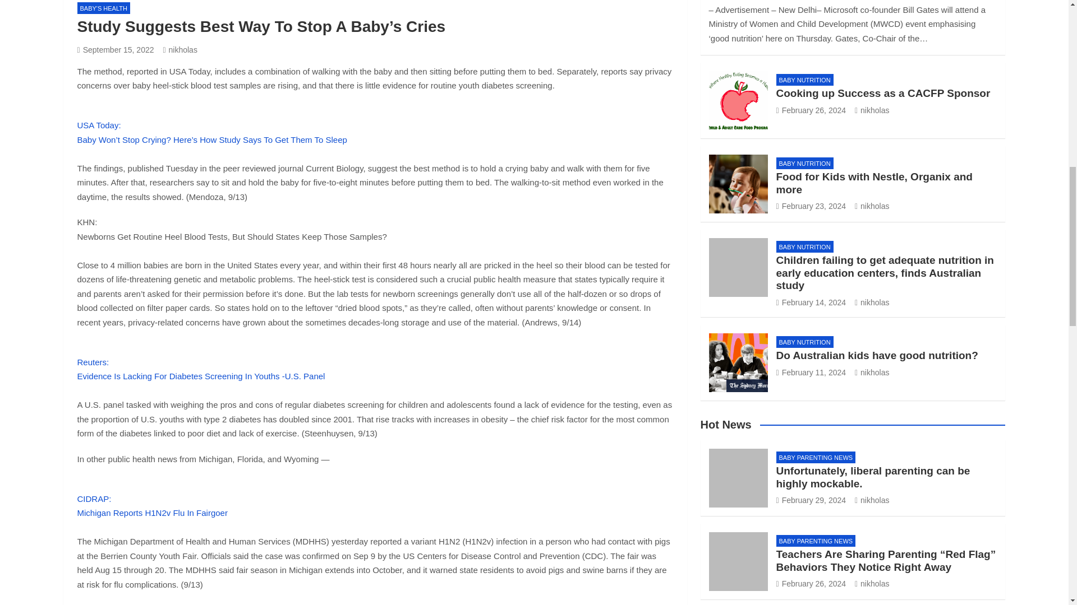 This screenshot has height=605, width=1077. I want to click on Food for Kids with Nestle, Organix and more, so click(116, 50).